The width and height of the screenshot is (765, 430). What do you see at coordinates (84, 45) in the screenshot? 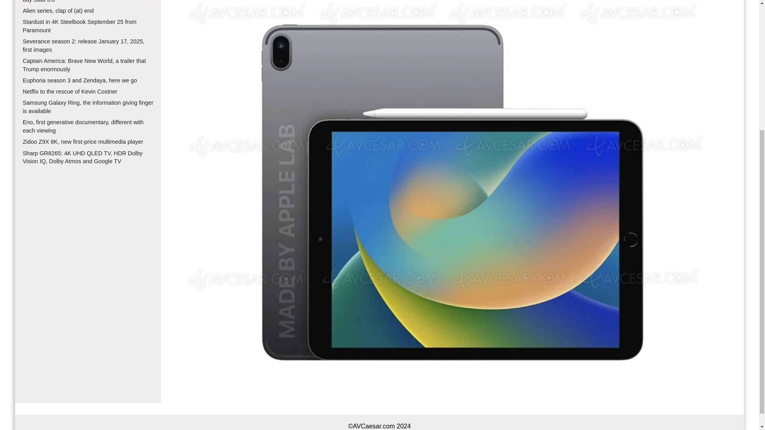
I see `Severance season 2: release January 17, 2025, first images` at bounding box center [84, 45].